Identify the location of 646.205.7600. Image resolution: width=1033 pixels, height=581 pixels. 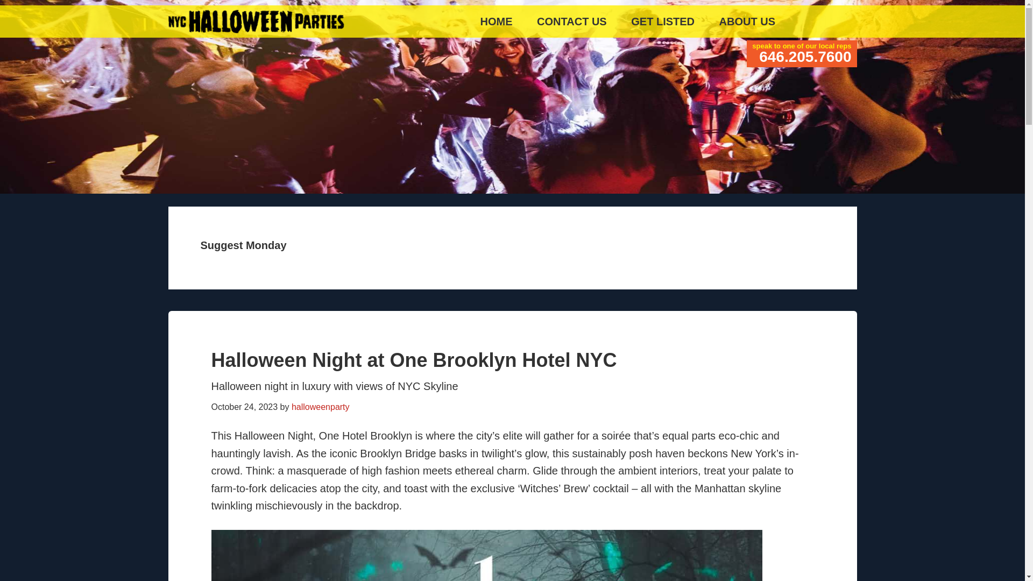
(805, 56).